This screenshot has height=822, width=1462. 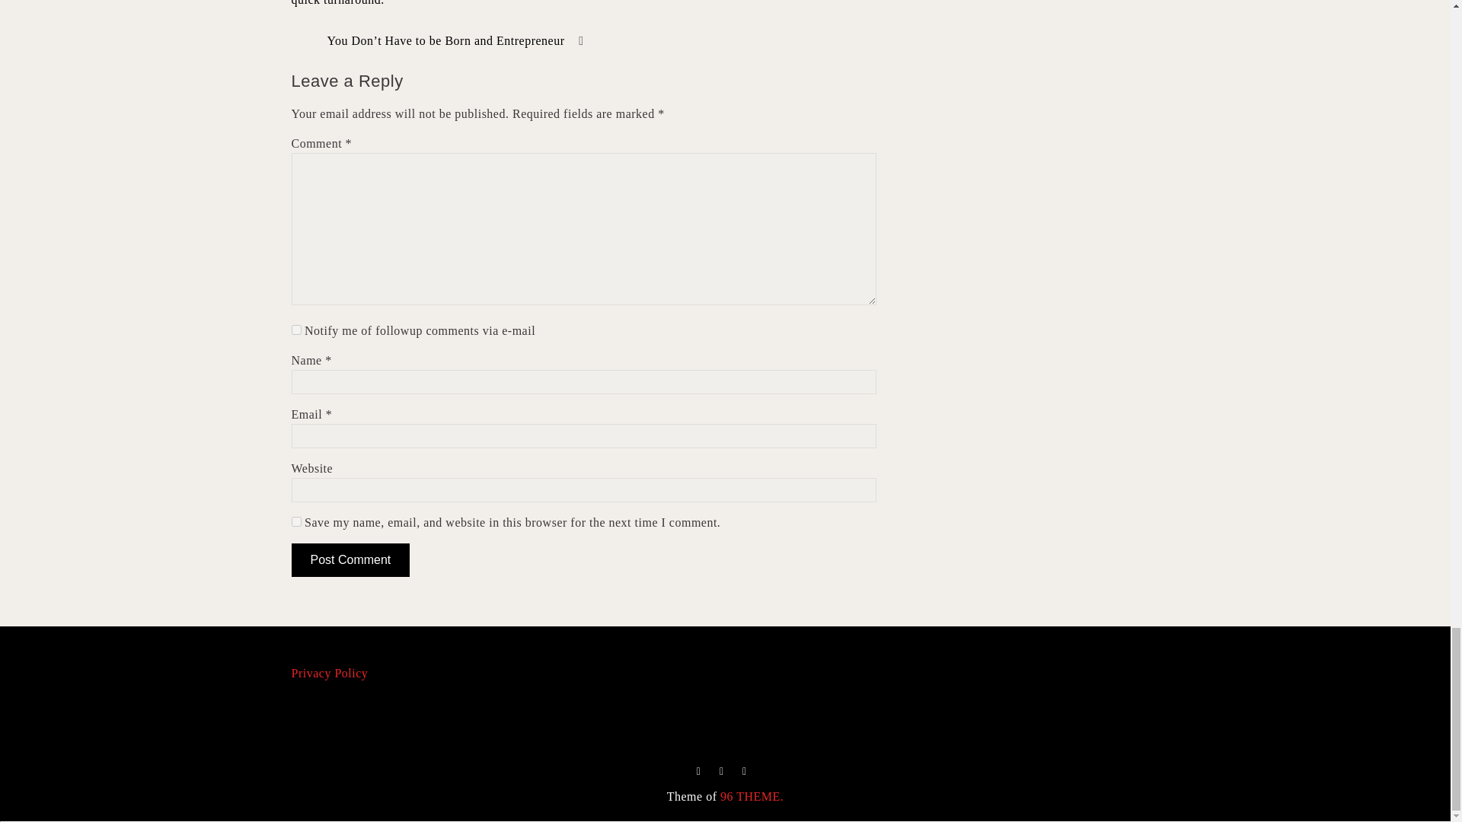 I want to click on yes, so click(x=295, y=522).